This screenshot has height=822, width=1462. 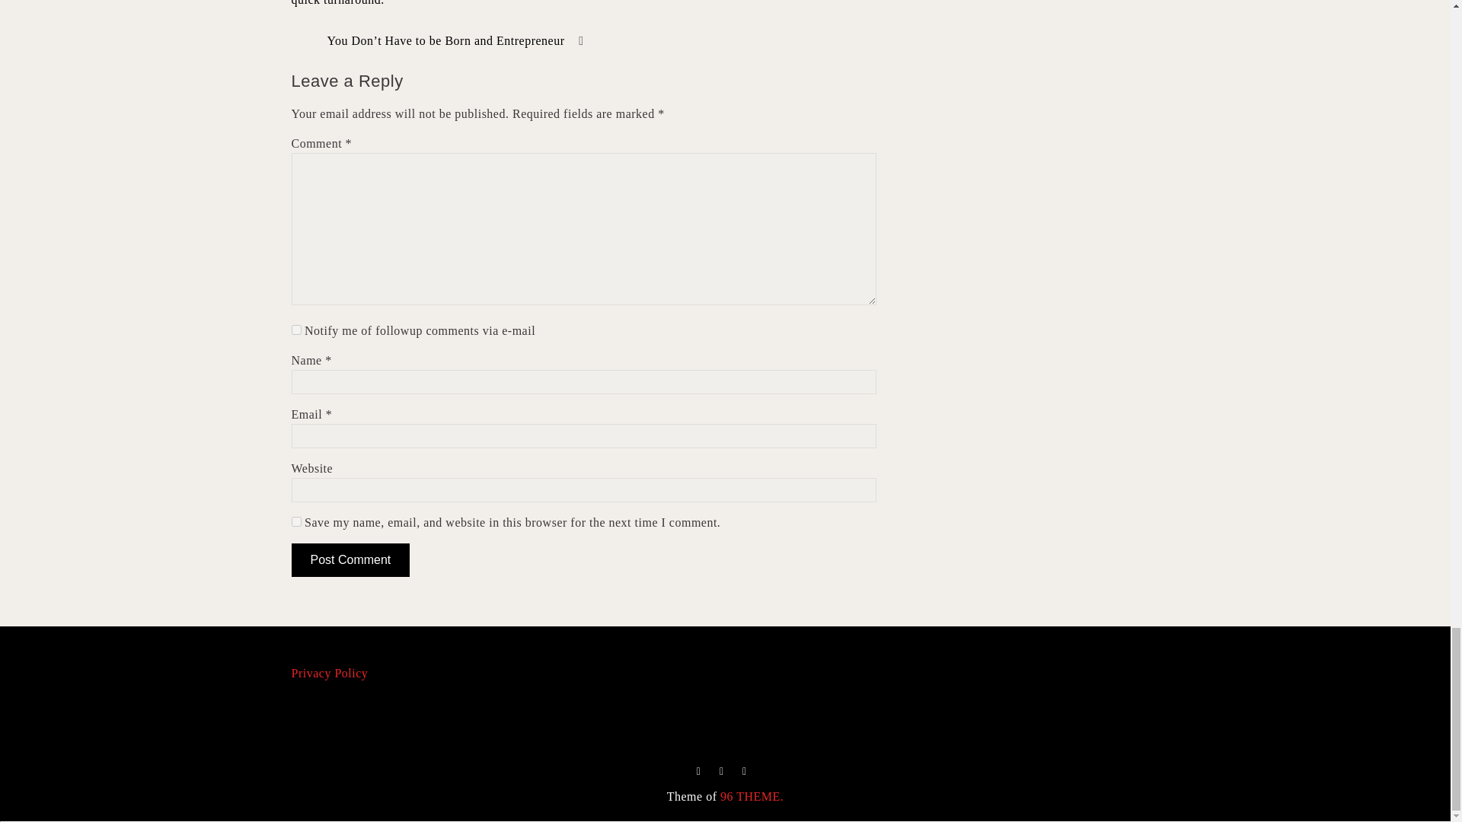 I want to click on yes, so click(x=295, y=522).